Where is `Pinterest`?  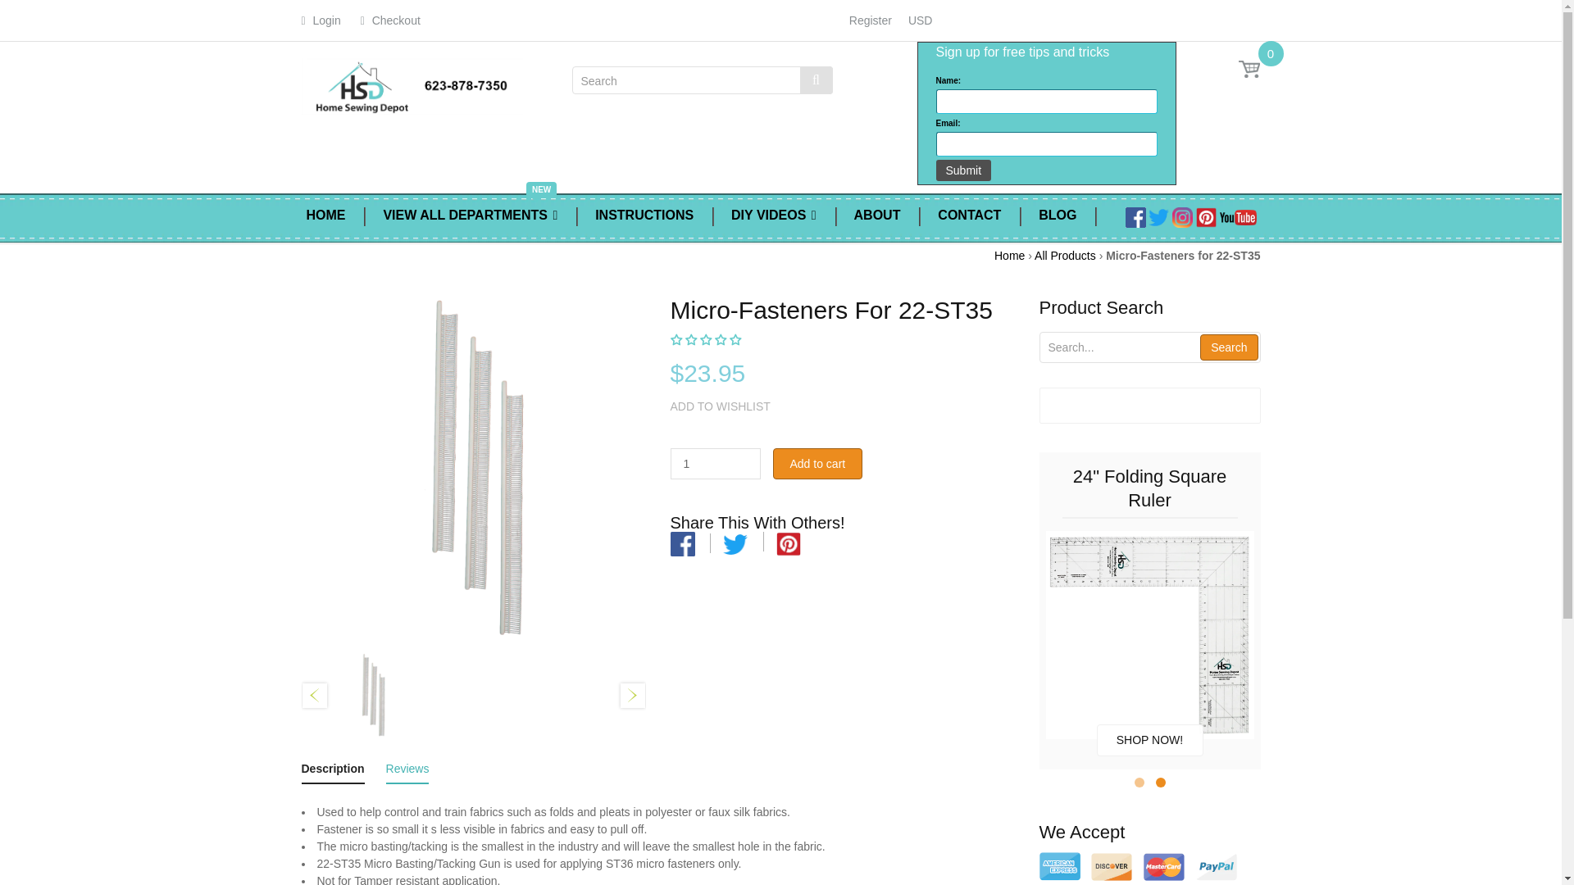 Pinterest is located at coordinates (1238, 216).